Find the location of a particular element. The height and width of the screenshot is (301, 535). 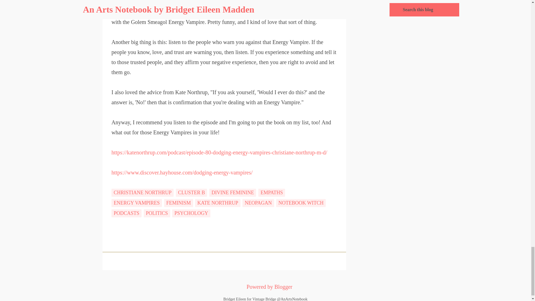

FEMINISM is located at coordinates (179, 203).